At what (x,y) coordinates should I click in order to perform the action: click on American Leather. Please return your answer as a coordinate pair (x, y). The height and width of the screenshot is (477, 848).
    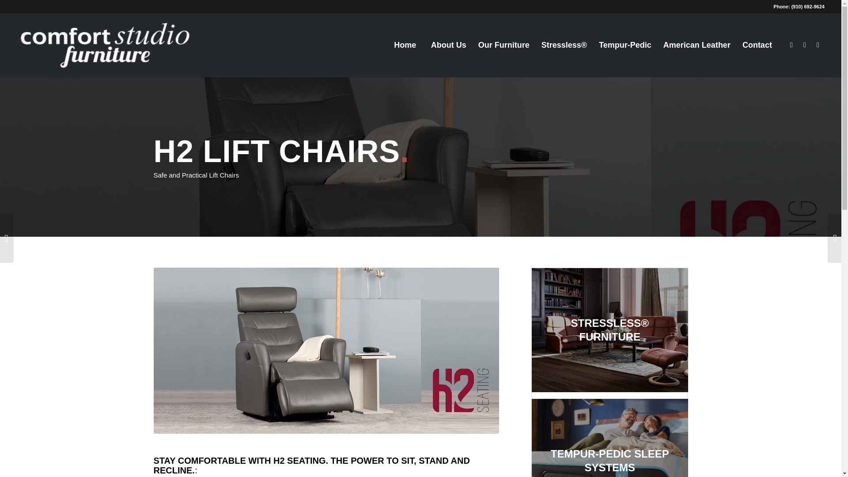
    Looking at the image, I should click on (697, 45).